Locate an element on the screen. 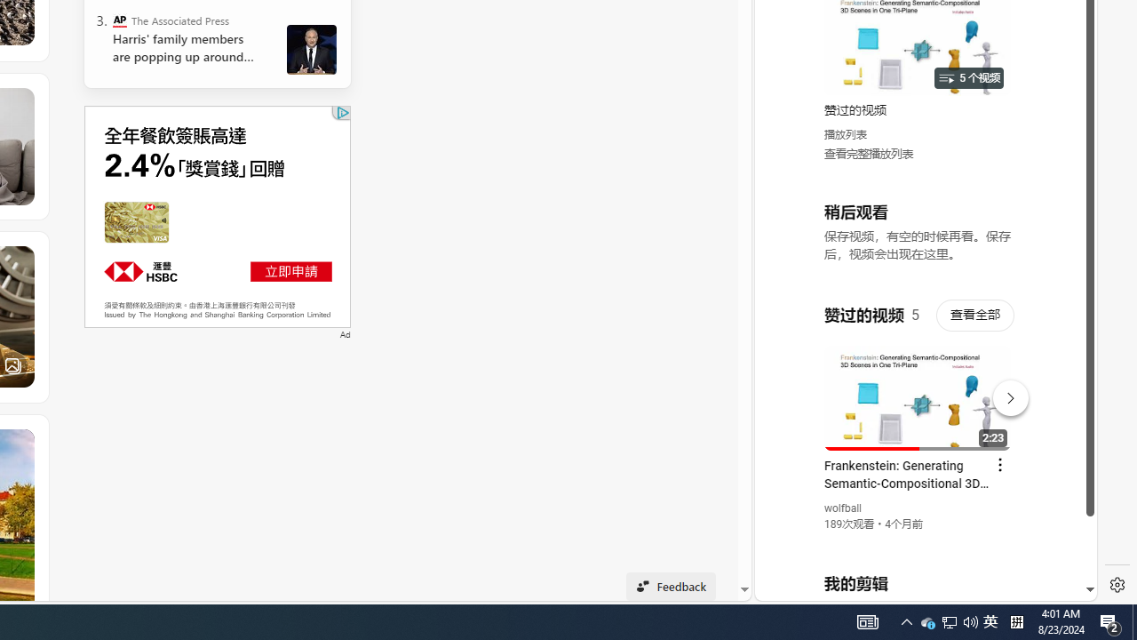 The height and width of the screenshot is (640, 1137). Class: dict_pnIcon rms_img is located at coordinates (913, 587).